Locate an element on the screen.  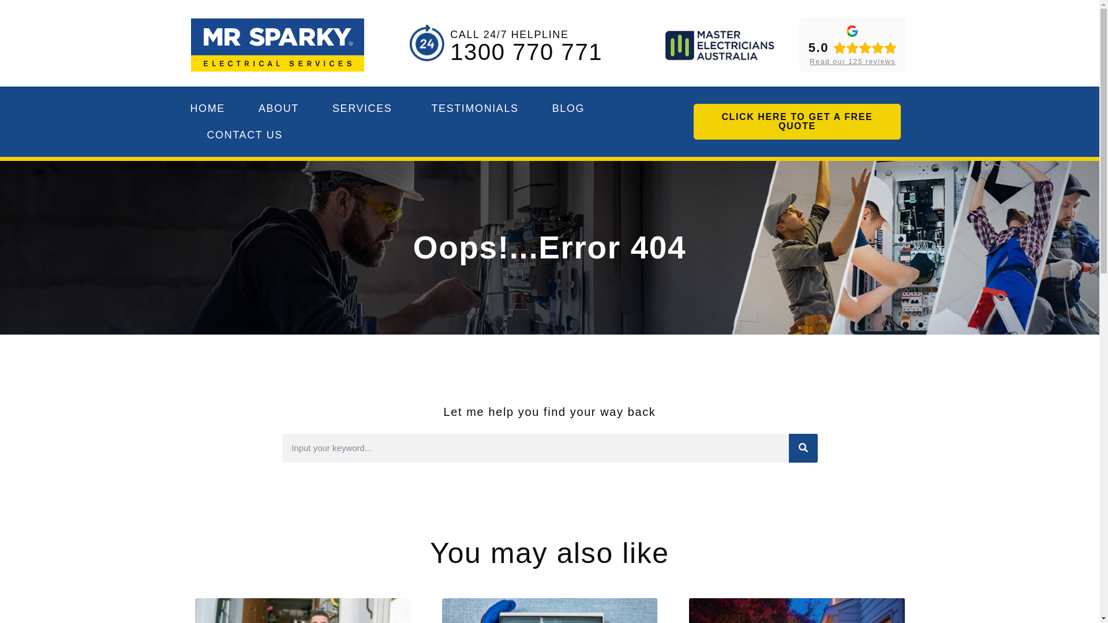
TESTIMONIALS is located at coordinates (474, 108).